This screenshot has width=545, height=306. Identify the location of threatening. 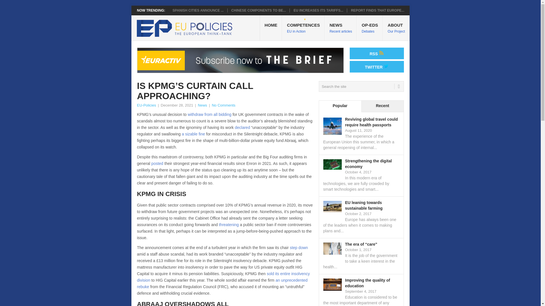
(229, 225).